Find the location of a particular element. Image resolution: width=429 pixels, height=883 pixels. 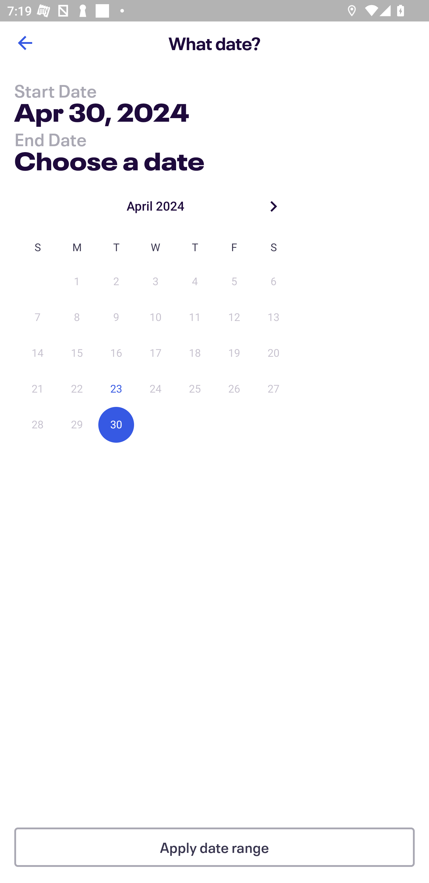

6 06 April 2024 is located at coordinates (273, 282).